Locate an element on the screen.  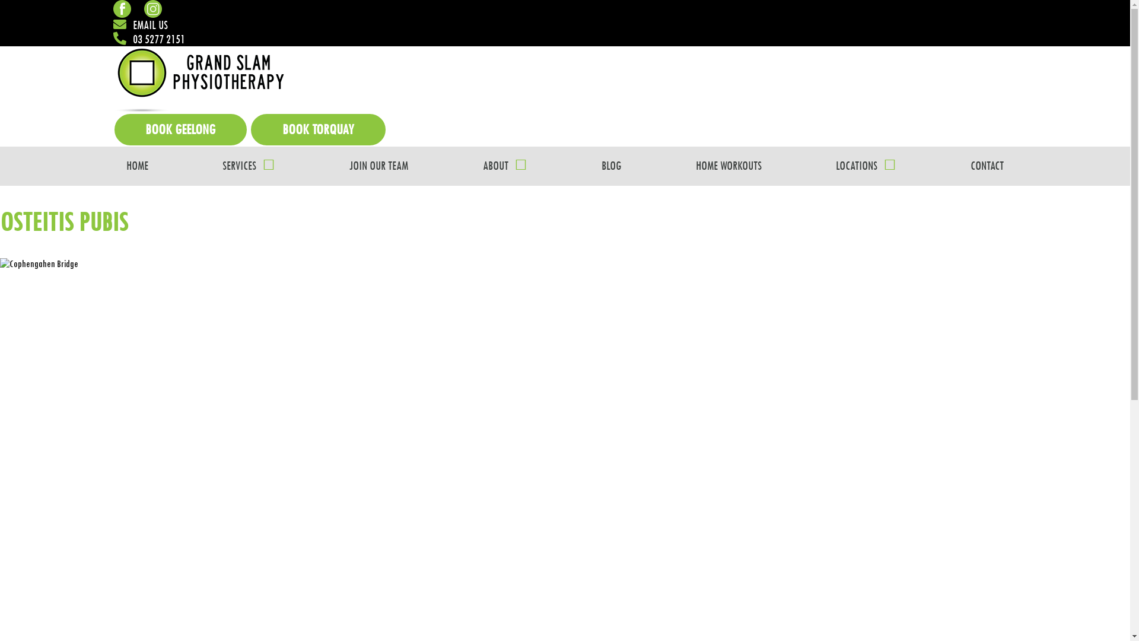
JOIN OUR TEAM is located at coordinates (378, 166).